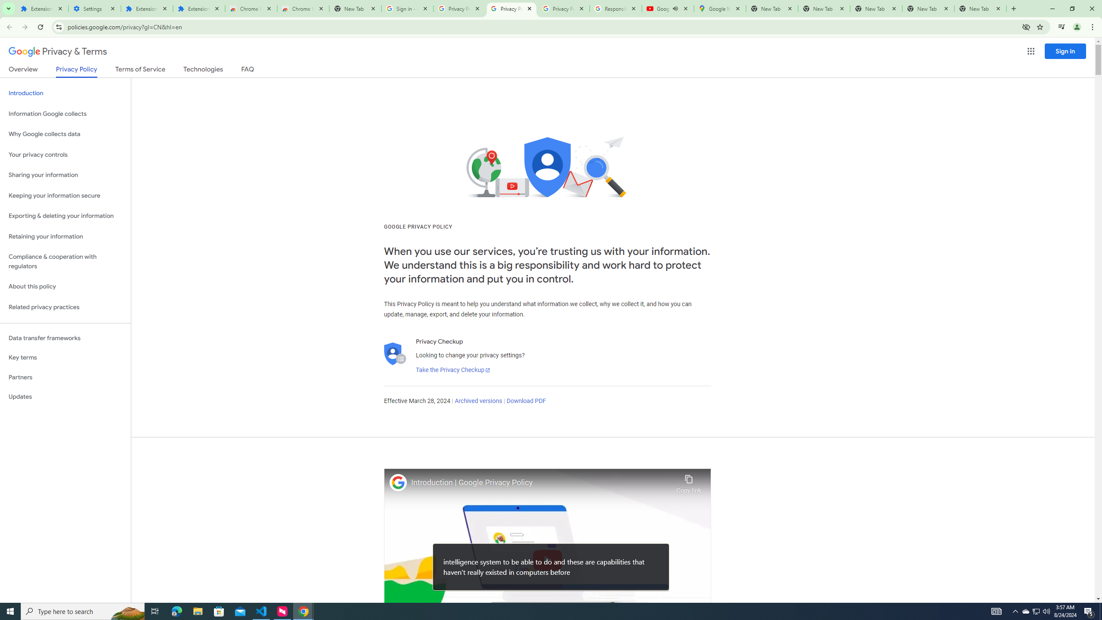 Image resolution: width=1102 pixels, height=620 pixels. Describe the element at coordinates (65, 114) in the screenshot. I see `Information Google collects` at that location.